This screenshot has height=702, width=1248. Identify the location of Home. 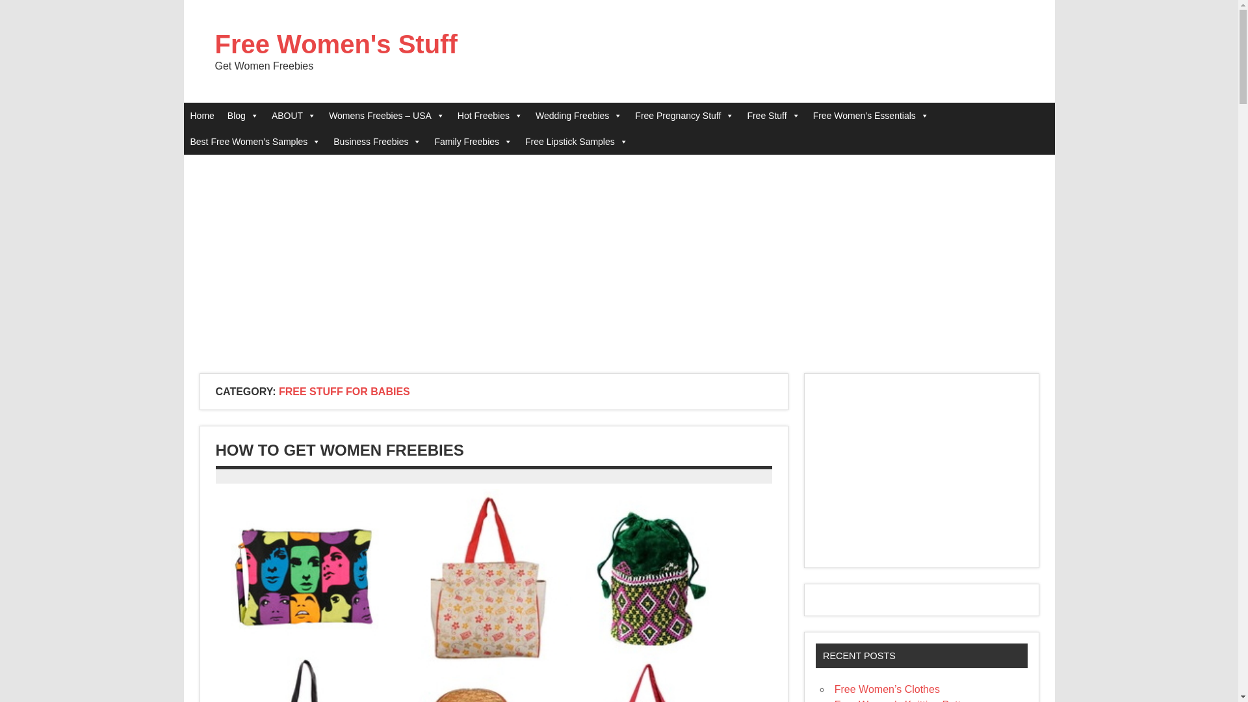
(201, 115).